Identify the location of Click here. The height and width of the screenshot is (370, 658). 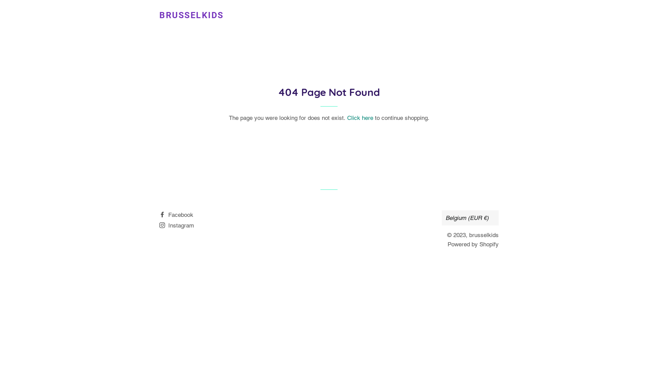
(360, 118).